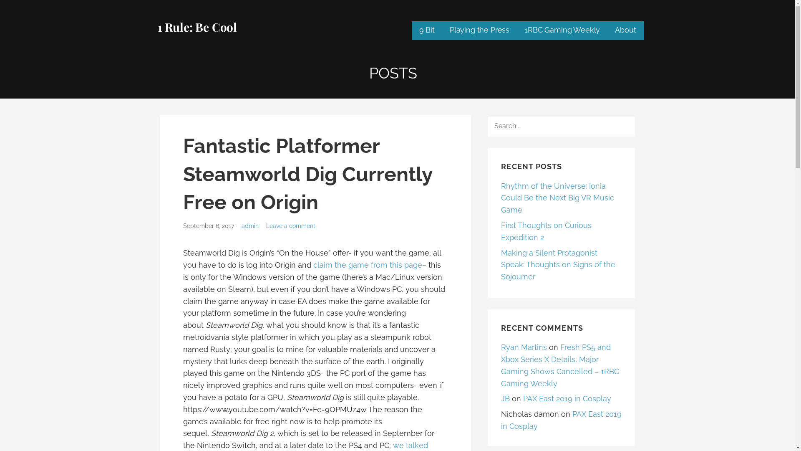  Describe the element at coordinates (25, 9) in the screenshot. I see `Search` at that location.